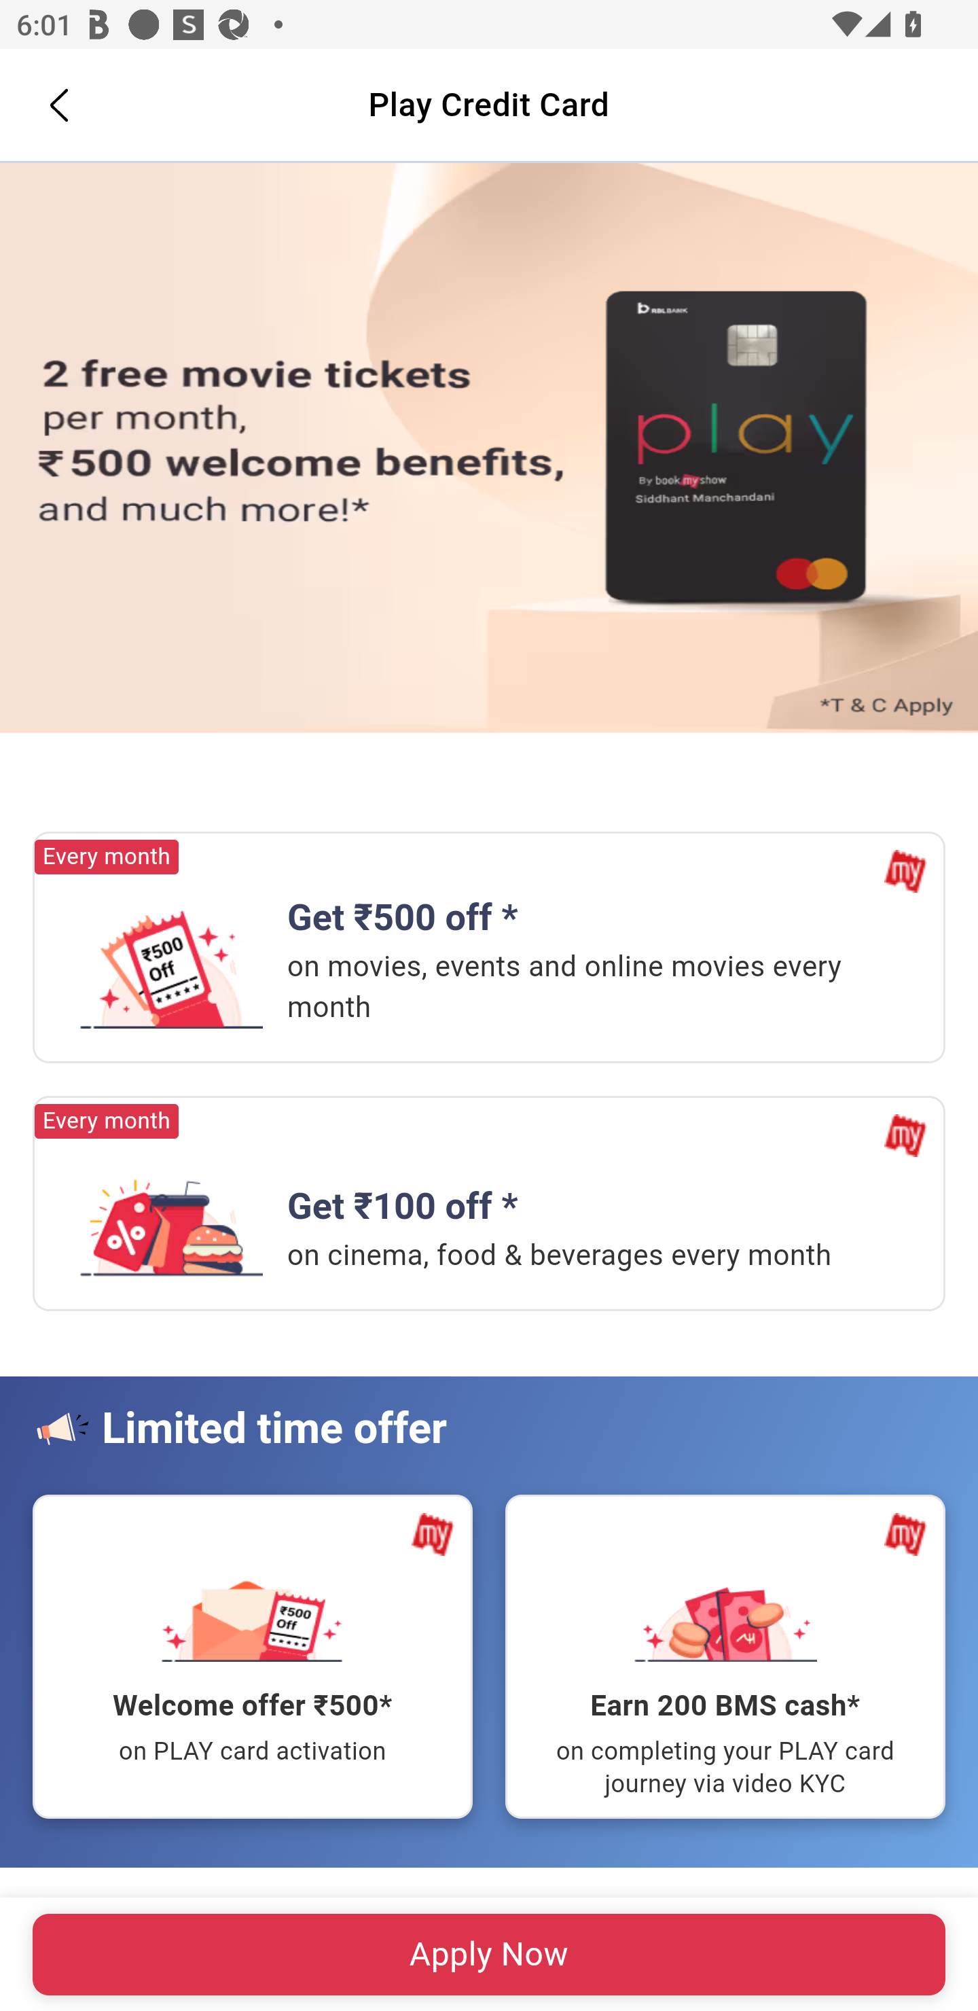 The width and height of the screenshot is (978, 2011). What do you see at coordinates (171, 1215) in the screenshot?
I see `Get ₹100 off *` at bounding box center [171, 1215].